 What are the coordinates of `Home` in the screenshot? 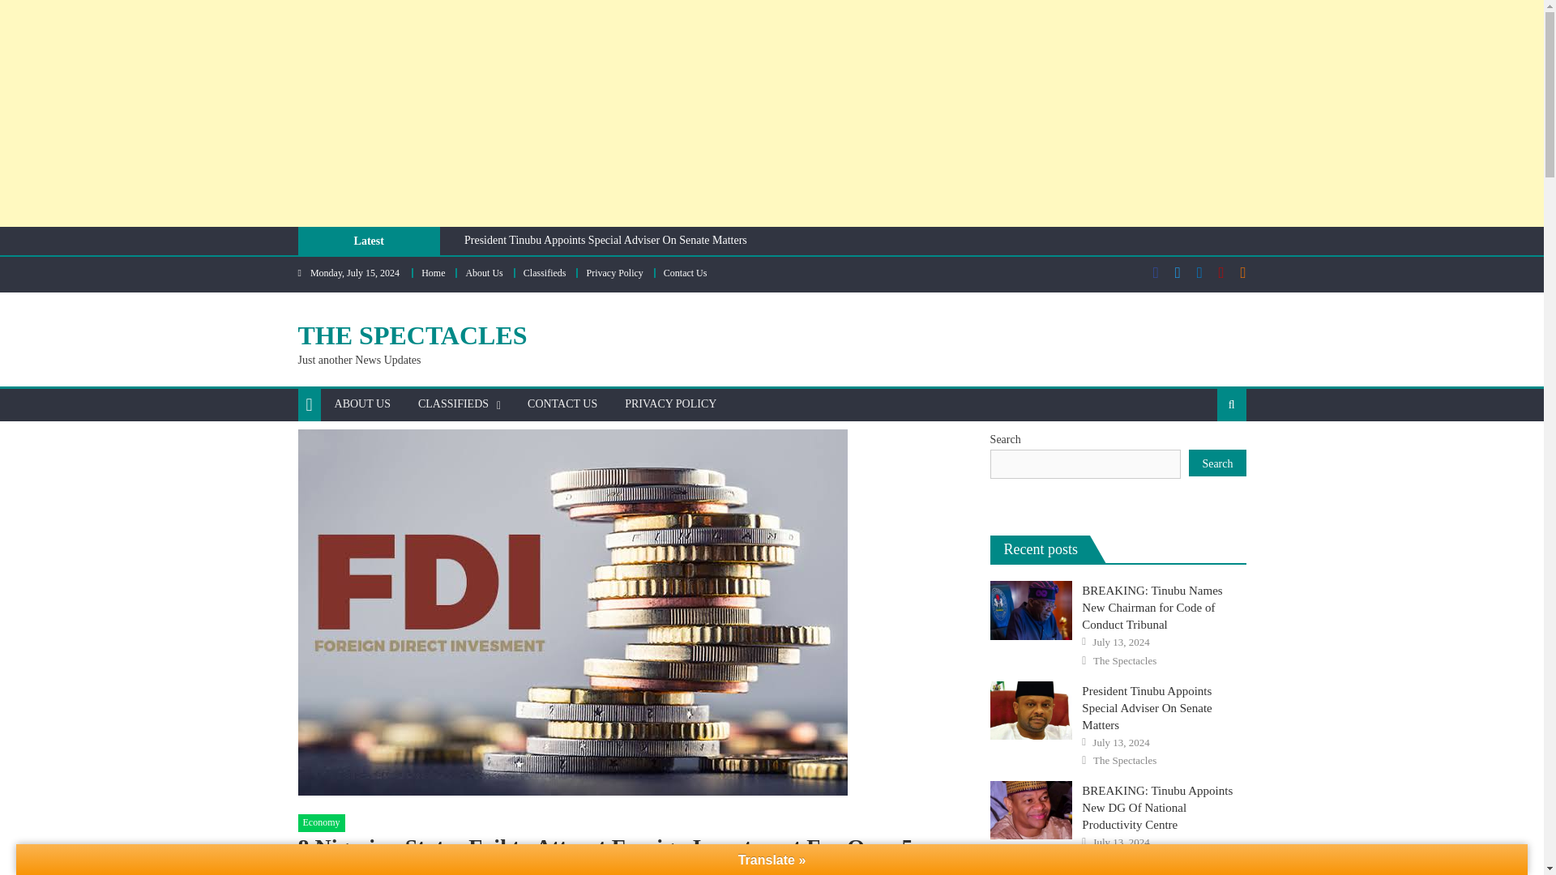 It's located at (433, 273).